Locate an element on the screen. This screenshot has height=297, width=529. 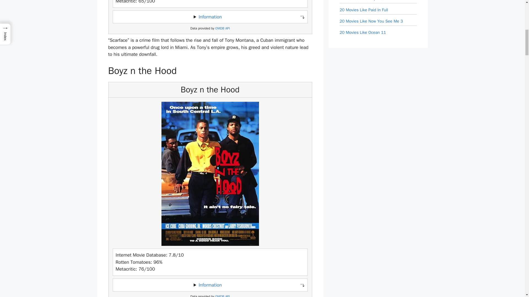
Information is located at coordinates (210, 17).